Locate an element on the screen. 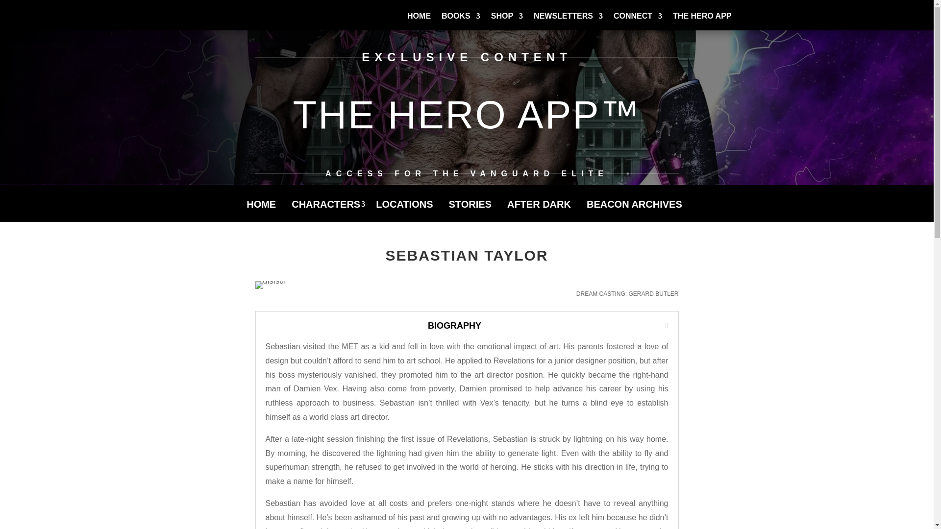 The width and height of the screenshot is (941, 529). CONNECT is located at coordinates (638, 23).